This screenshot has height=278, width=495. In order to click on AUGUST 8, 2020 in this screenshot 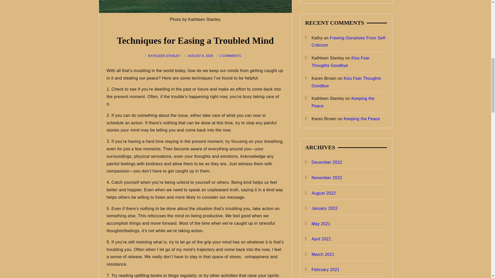, I will do `click(200, 56)`.